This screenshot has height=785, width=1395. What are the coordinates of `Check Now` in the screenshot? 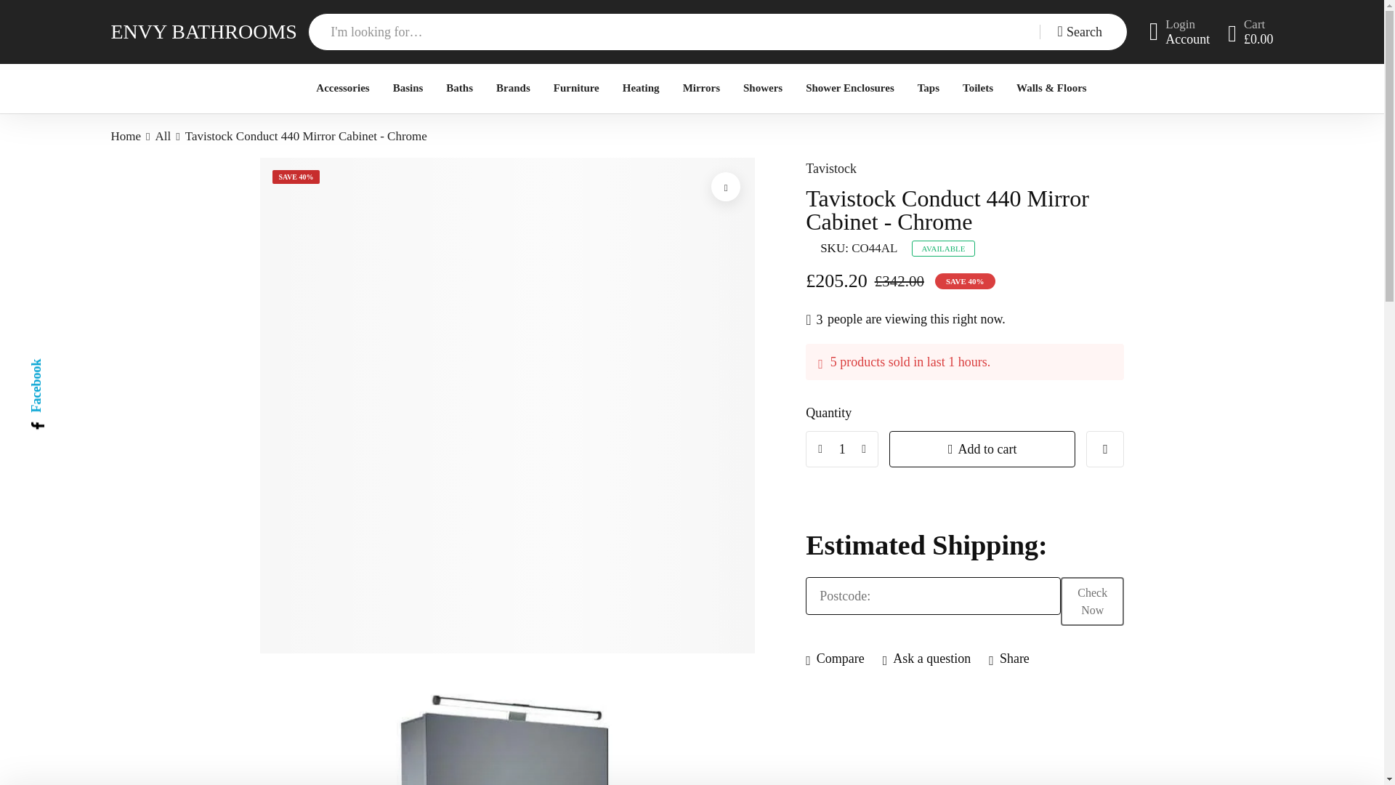 It's located at (1092, 600).